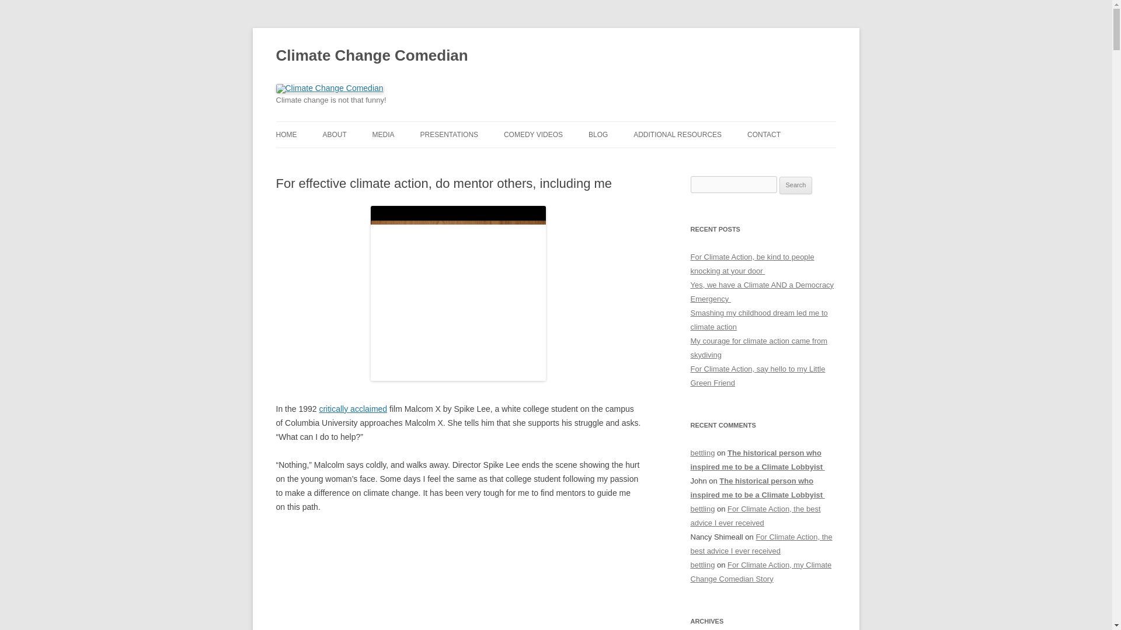  I want to click on critically acclaimed, so click(353, 408).